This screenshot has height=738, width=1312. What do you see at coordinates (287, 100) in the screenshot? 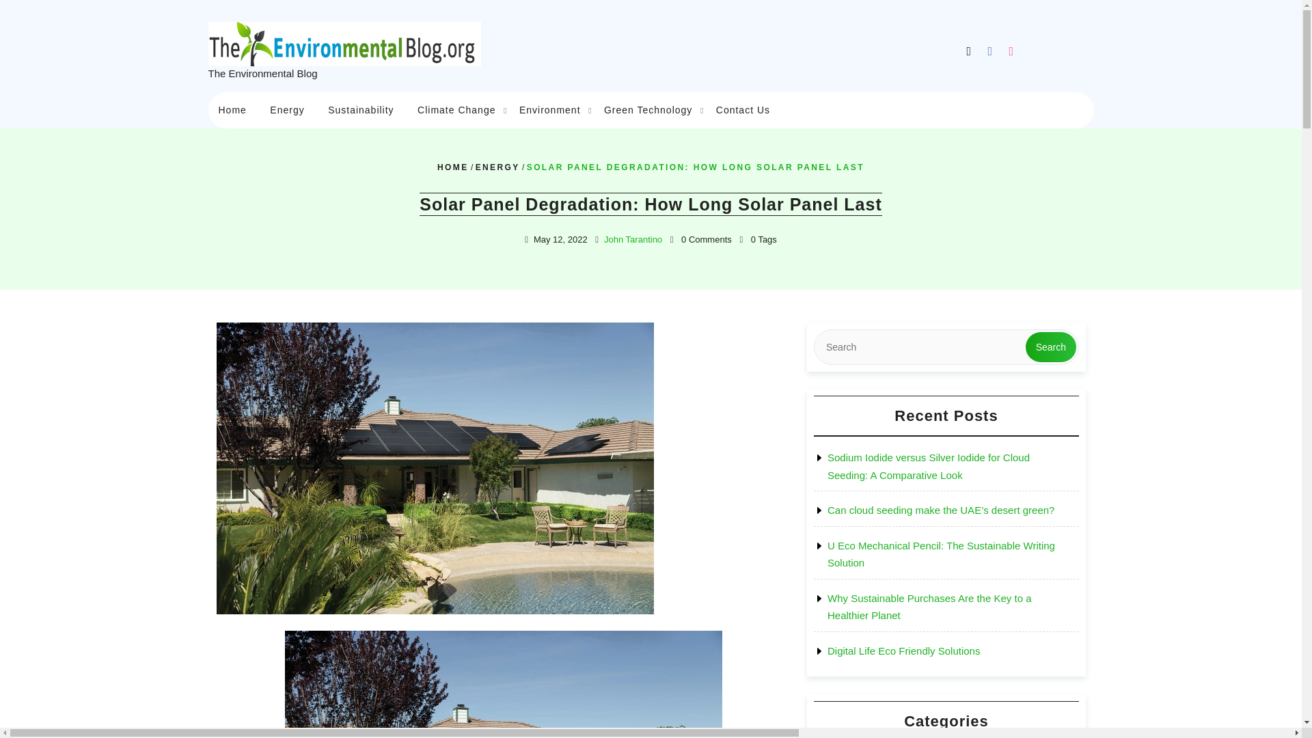
I see `Energy` at bounding box center [287, 100].